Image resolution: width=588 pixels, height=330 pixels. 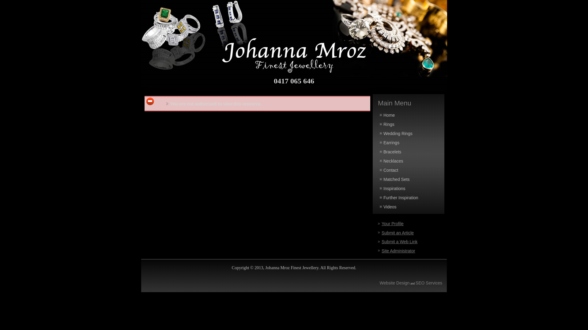 What do you see at coordinates (409, 189) in the screenshot?
I see `Inspirations` at bounding box center [409, 189].